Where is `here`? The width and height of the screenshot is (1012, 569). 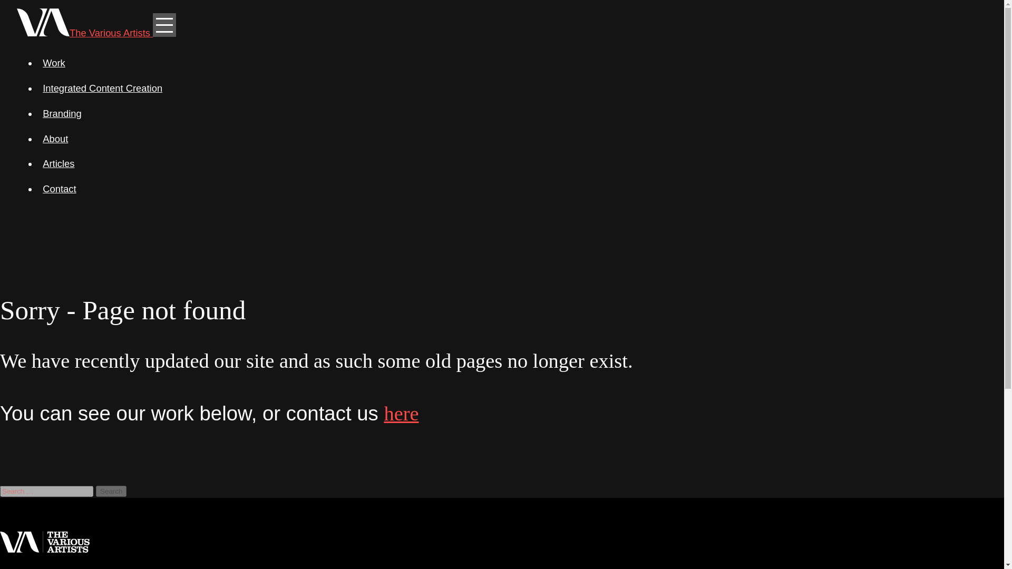
here is located at coordinates (401, 413).